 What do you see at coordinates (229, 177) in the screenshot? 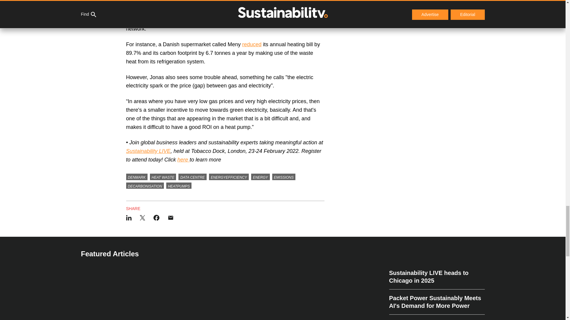
I see `ENERGYEFFICIENCY` at bounding box center [229, 177].